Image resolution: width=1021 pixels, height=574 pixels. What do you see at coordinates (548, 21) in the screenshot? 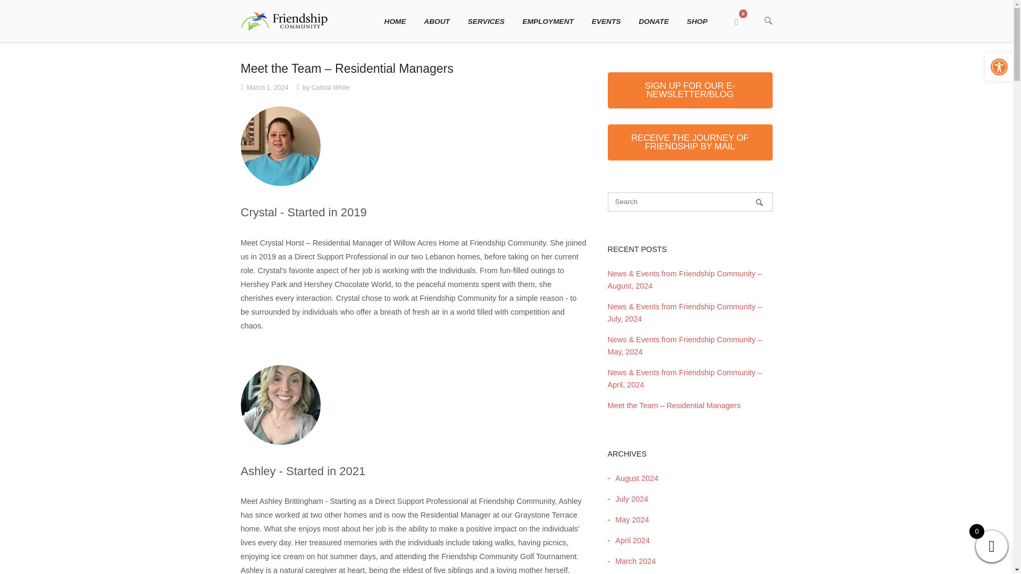
I see `EMPLOYMENT` at bounding box center [548, 21].